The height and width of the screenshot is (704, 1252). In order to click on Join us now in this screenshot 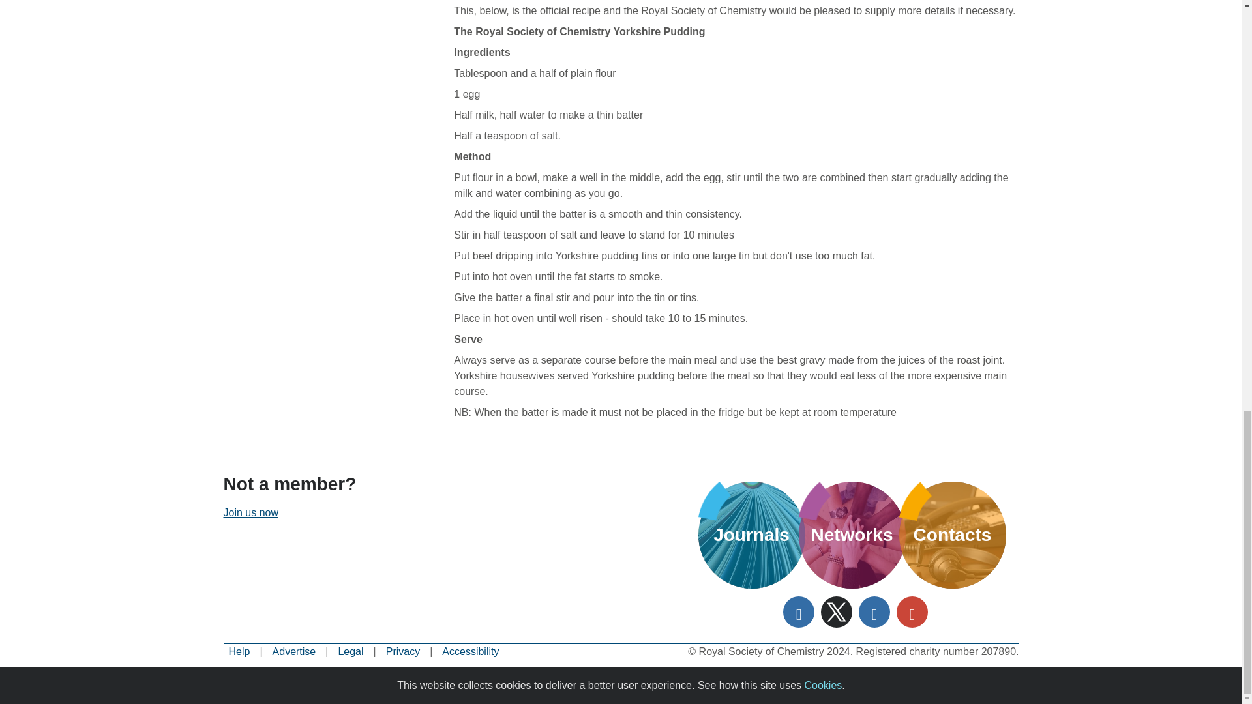, I will do `click(250, 512)`.